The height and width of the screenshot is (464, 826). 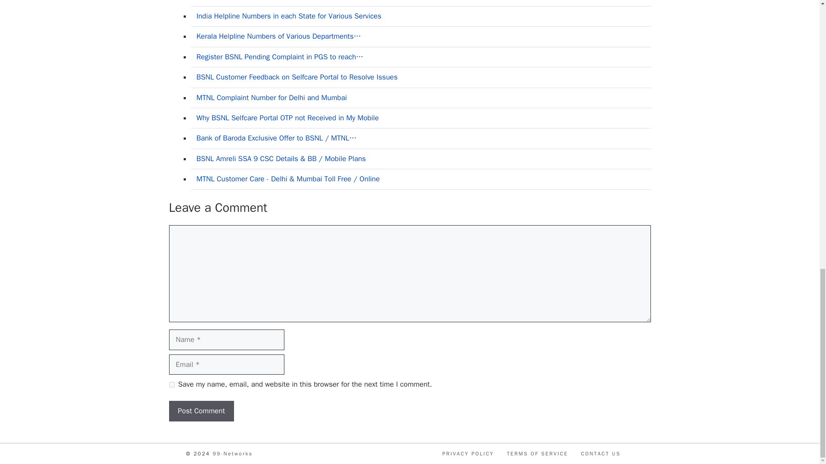 I want to click on MTNL Complaint Number for Delhi and Mumbai, so click(x=271, y=98).